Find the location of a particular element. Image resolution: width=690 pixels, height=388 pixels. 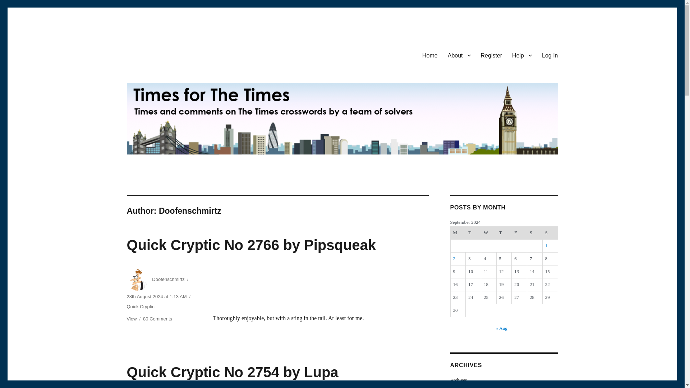

Doofenschmirtz is located at coordinates (157, 319).